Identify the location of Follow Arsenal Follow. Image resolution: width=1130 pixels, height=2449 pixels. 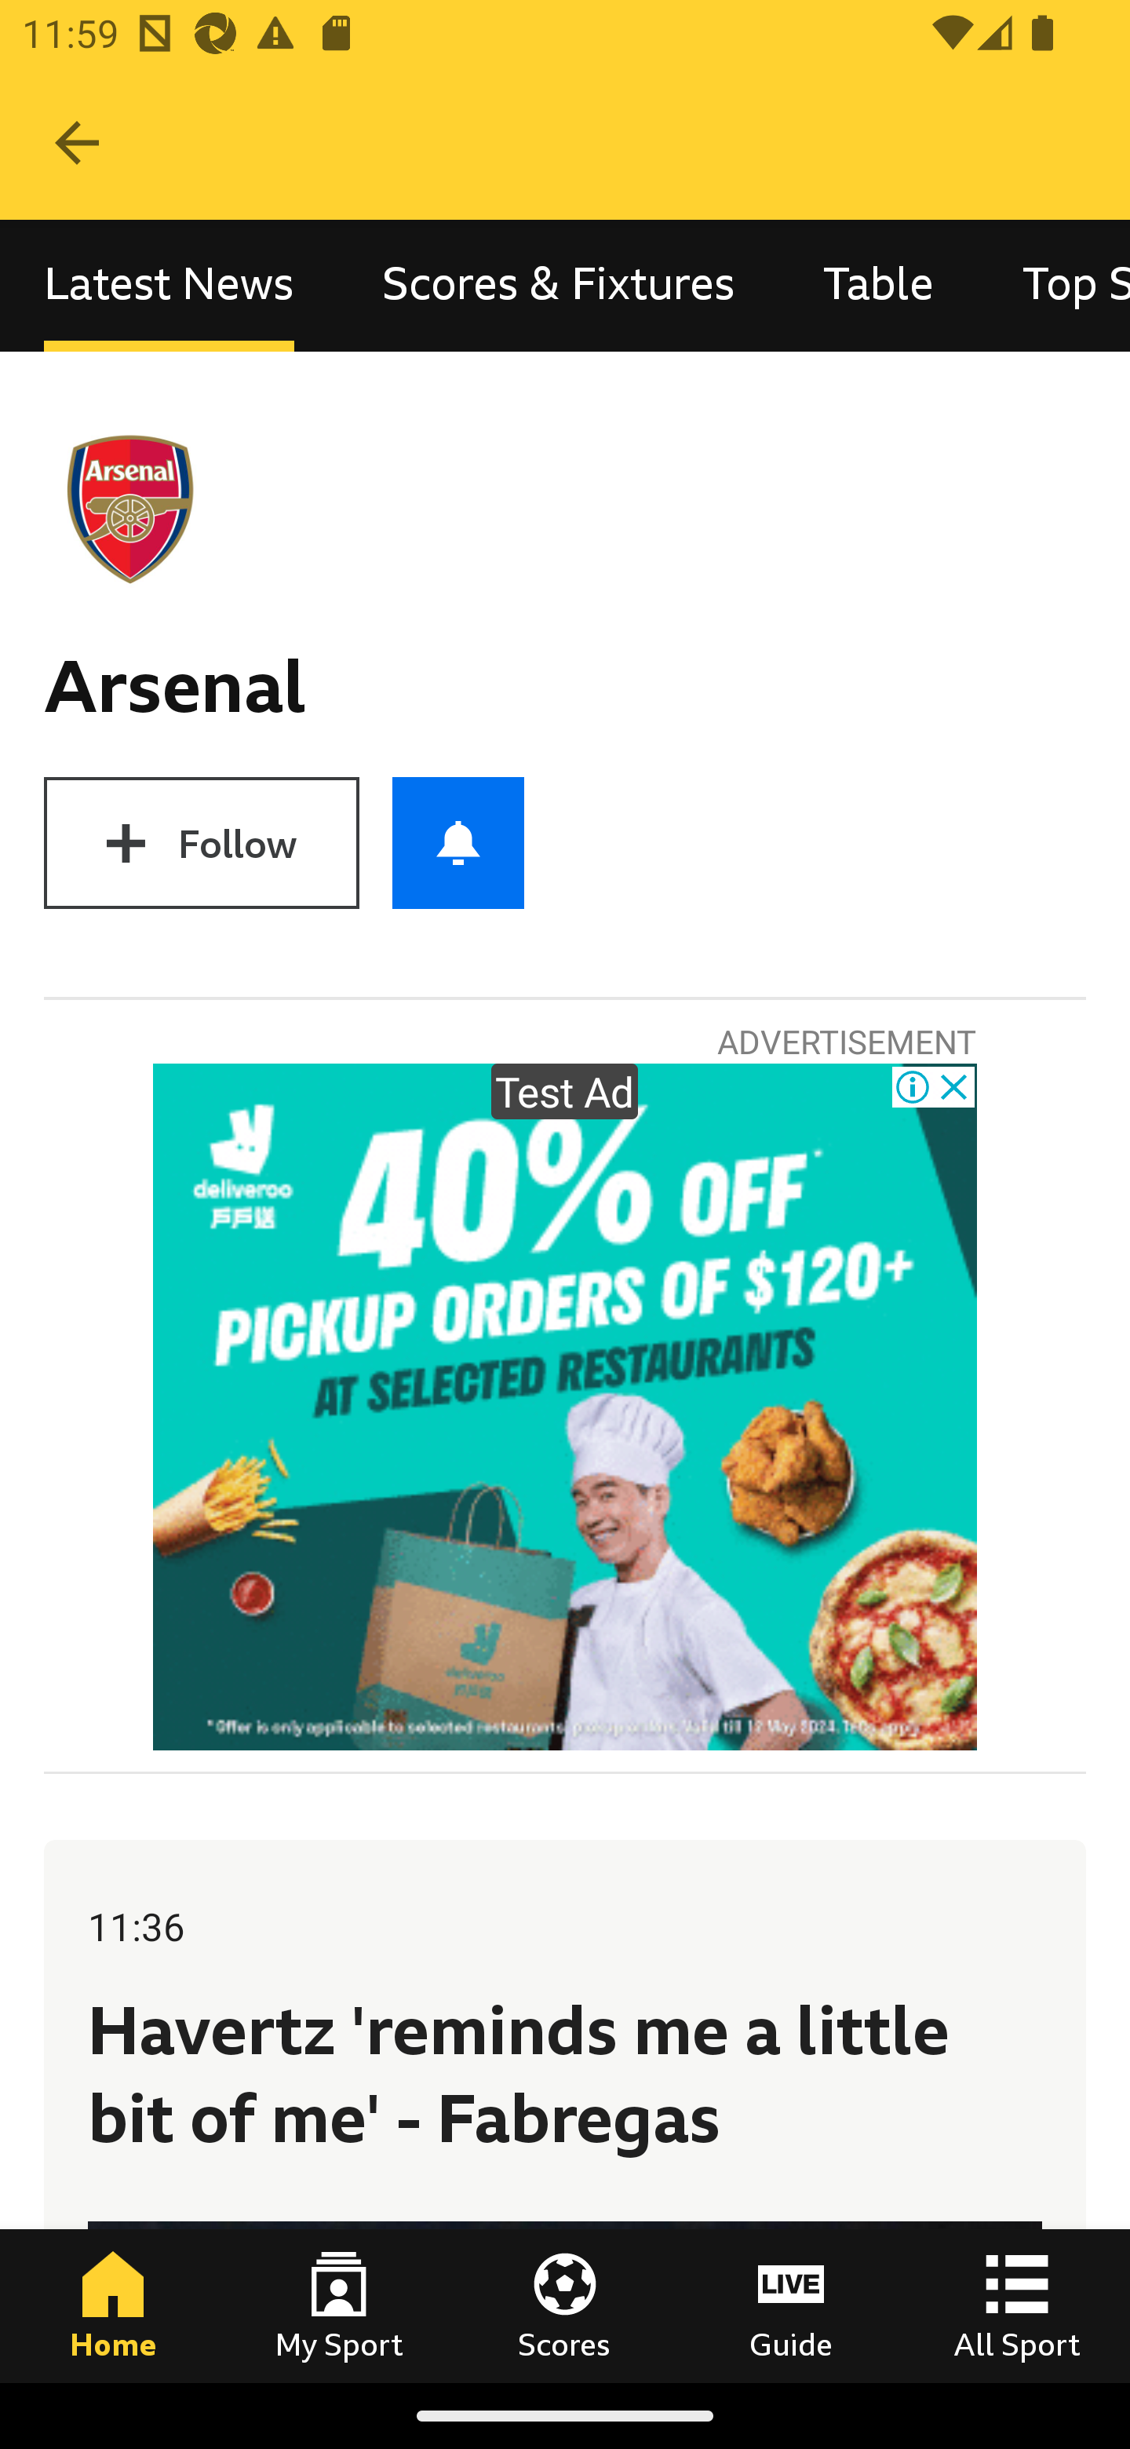
(201, 842).